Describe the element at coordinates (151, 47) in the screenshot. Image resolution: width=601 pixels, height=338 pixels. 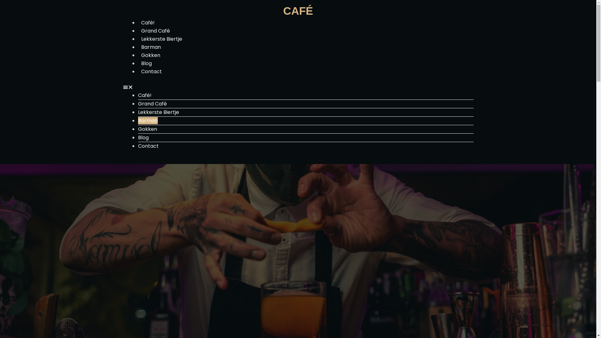
I see `Barman` at that location.